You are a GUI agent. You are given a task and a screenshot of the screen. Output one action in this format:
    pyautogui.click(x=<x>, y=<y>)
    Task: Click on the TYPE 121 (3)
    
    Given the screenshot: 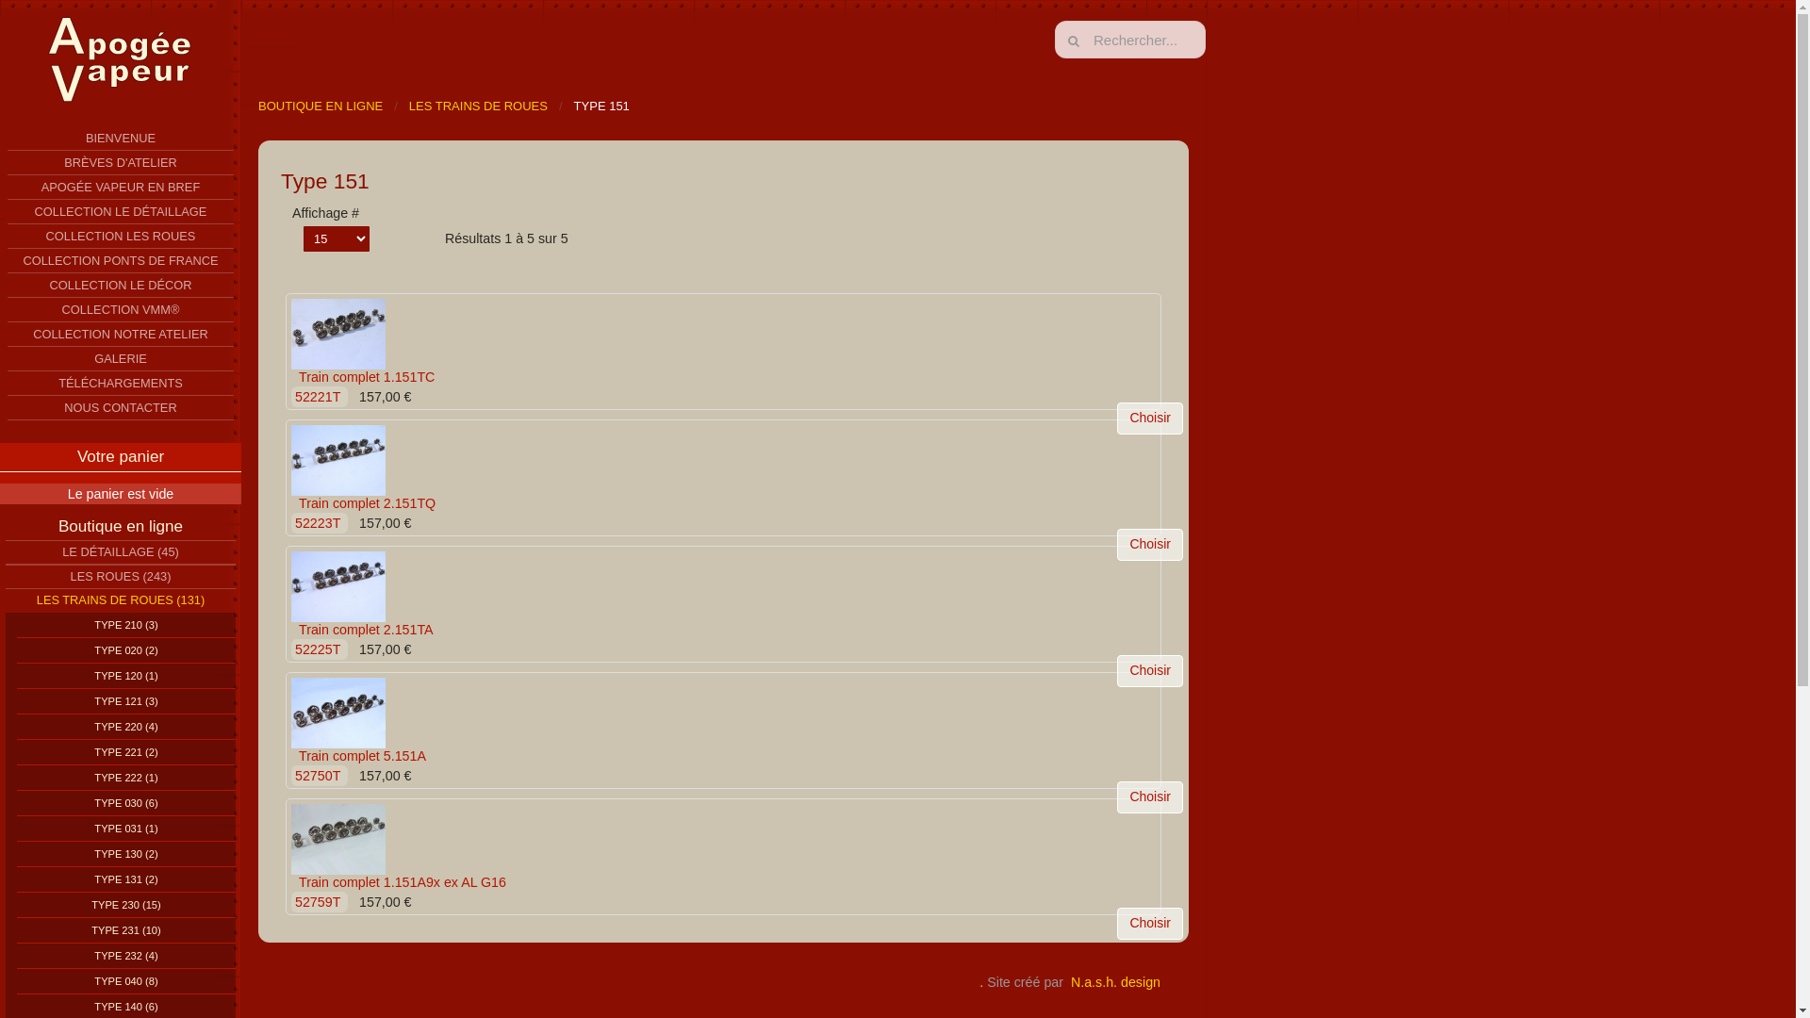 What is the action you would take?
    pyautogui.click(x=126, y=701)
    